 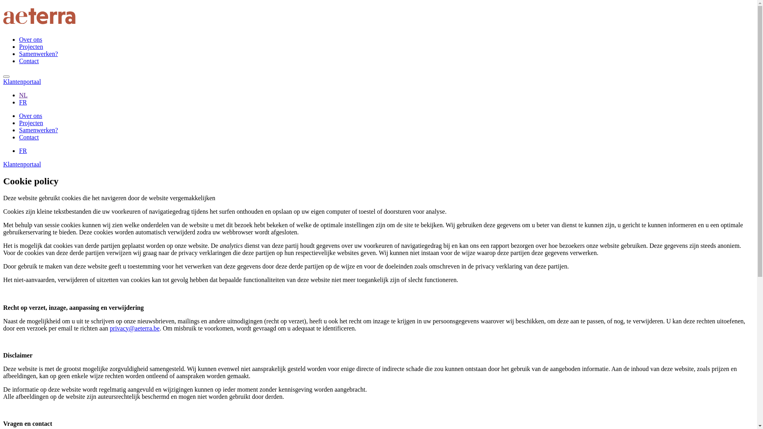 What do you see at coordinates (22, 164) in the screenshot?
I see `Klantenportaal` at bounding box center [22, 164].